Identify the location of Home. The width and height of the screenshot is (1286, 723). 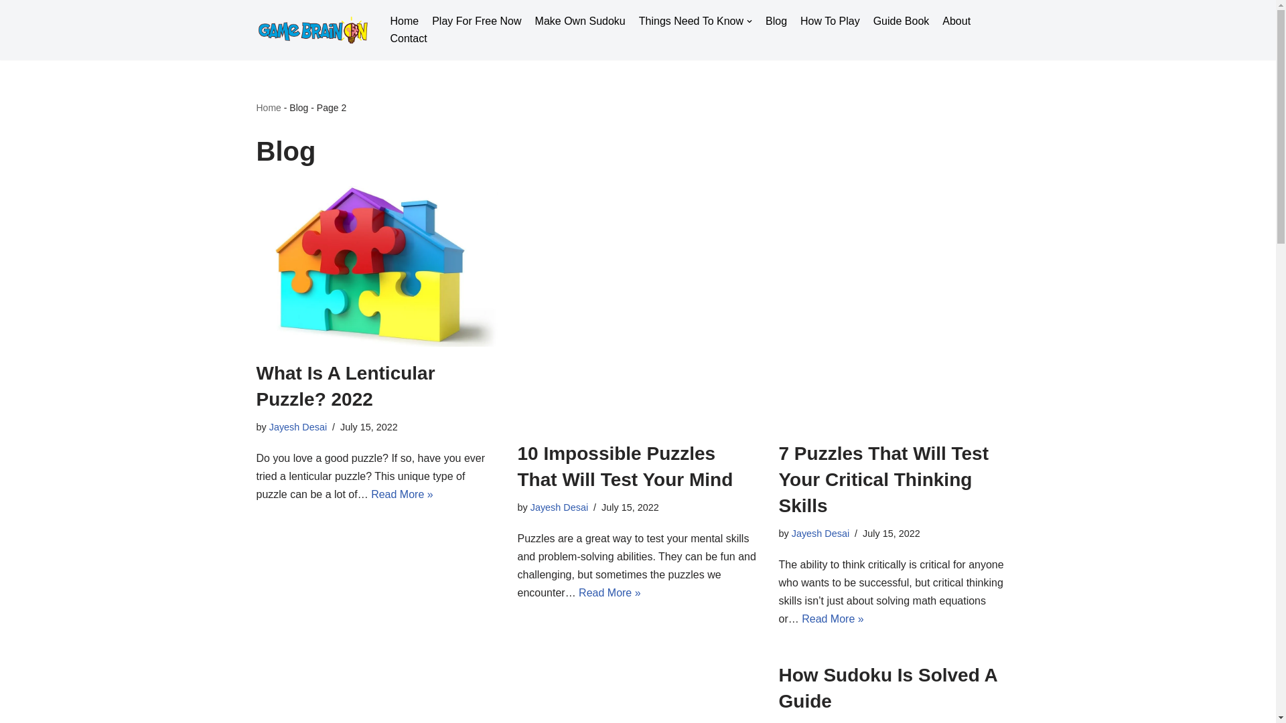
(268, 107).